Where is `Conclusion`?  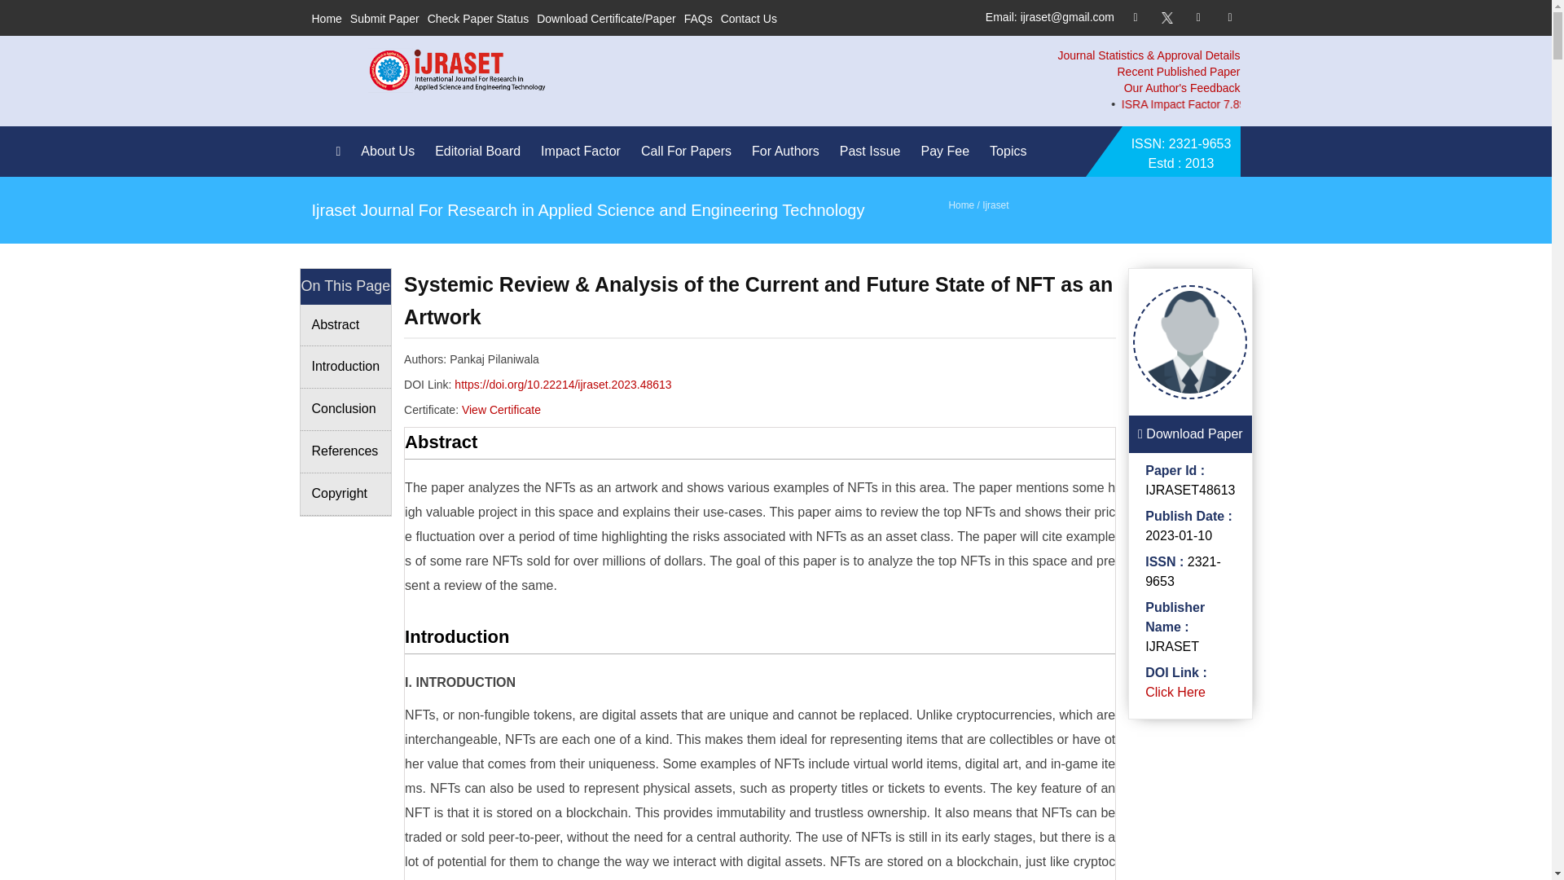 Conclusion is located at coordinates (345, 410).